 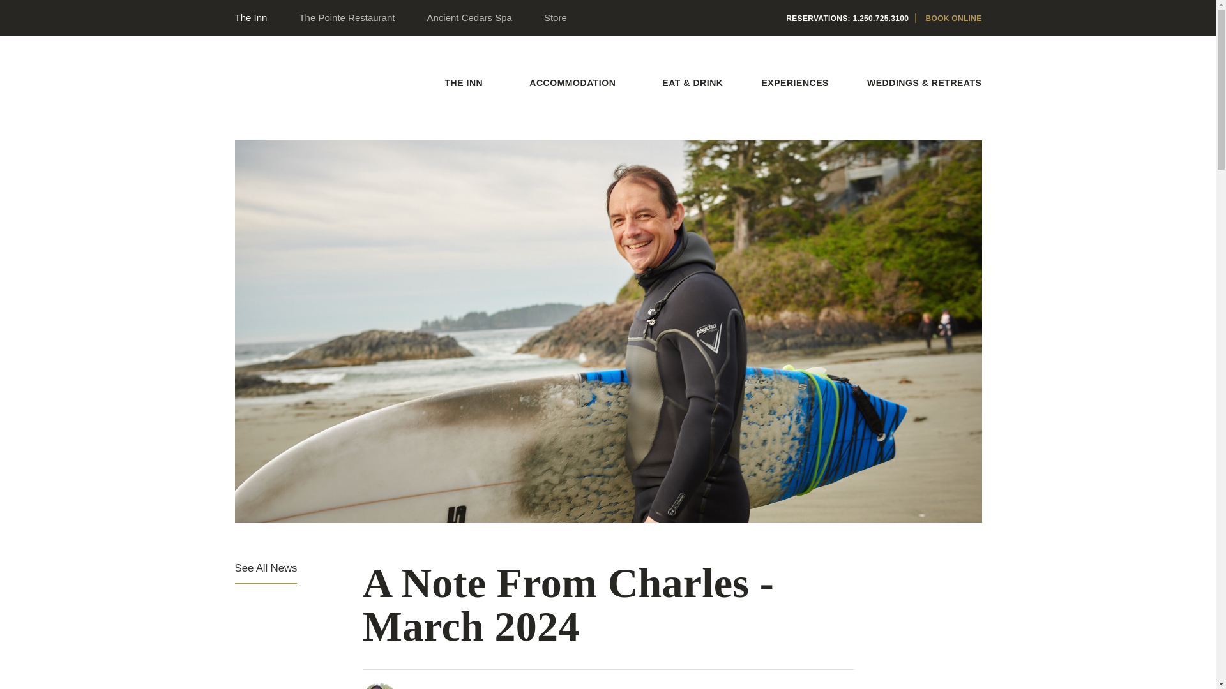 I want to click on THE INN, so click(x=467, y=83).